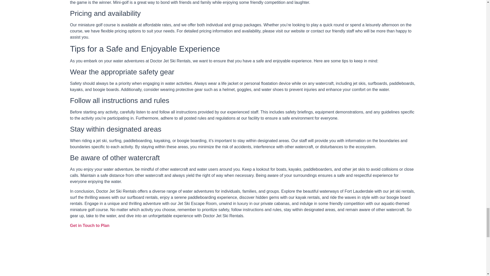  What do you see at coordinates (90, 225) in the screenshot?
I see `Learn more about the Get in Touch to Plan here.` at bounding box center [90, 225].